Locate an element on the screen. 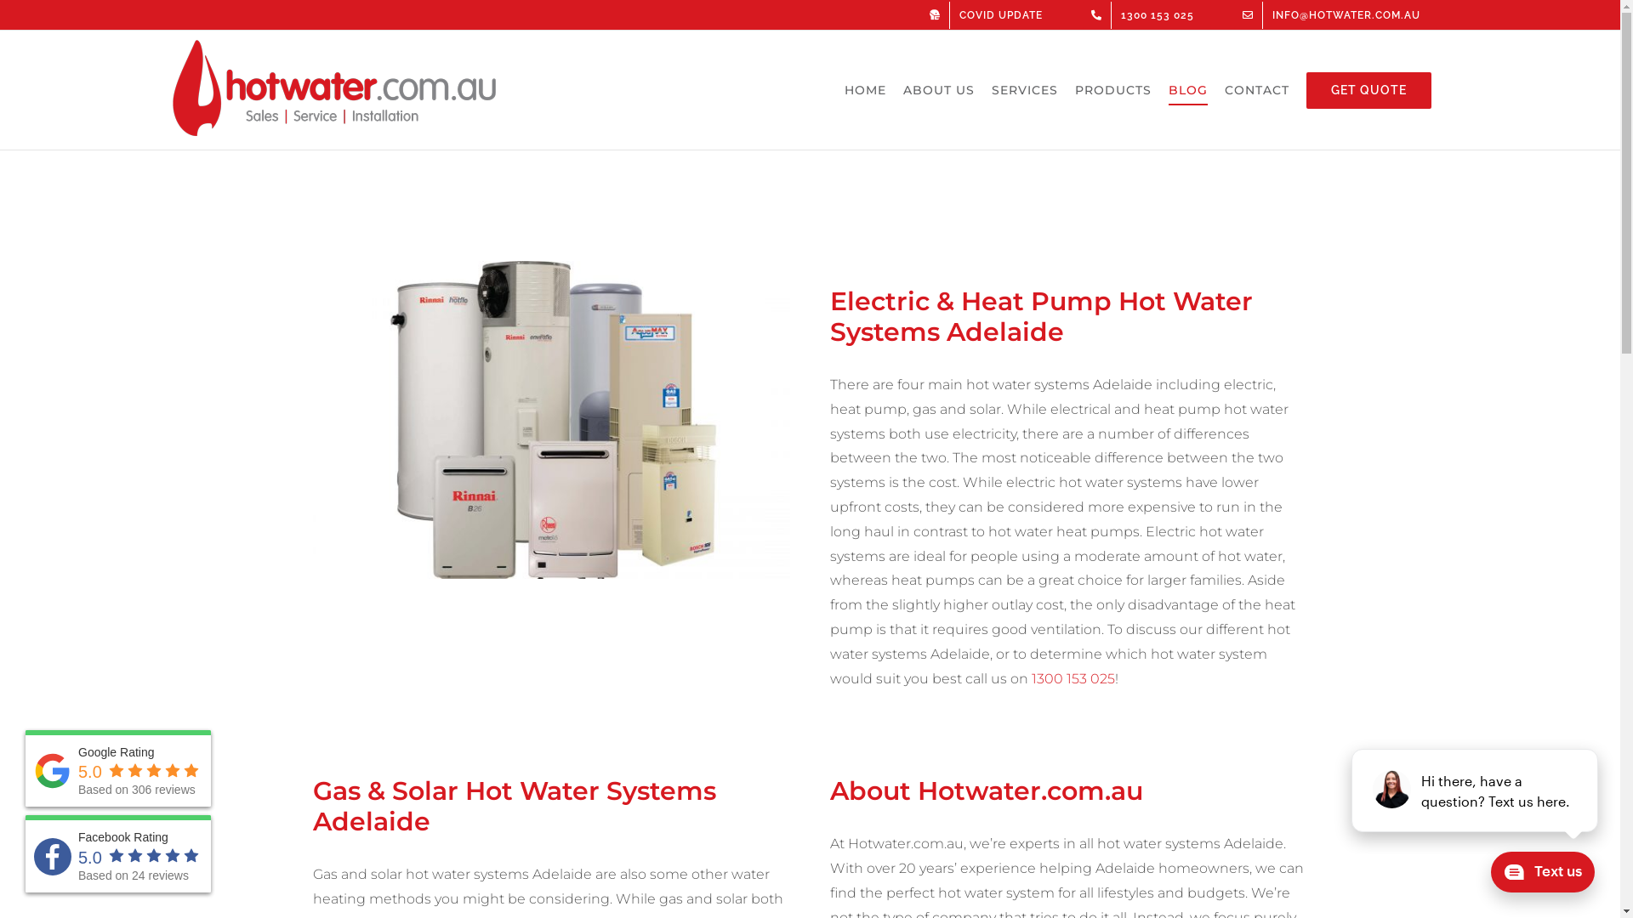 The image size is (1633, 918). SERVICES is located at coordinates (1025, 90).